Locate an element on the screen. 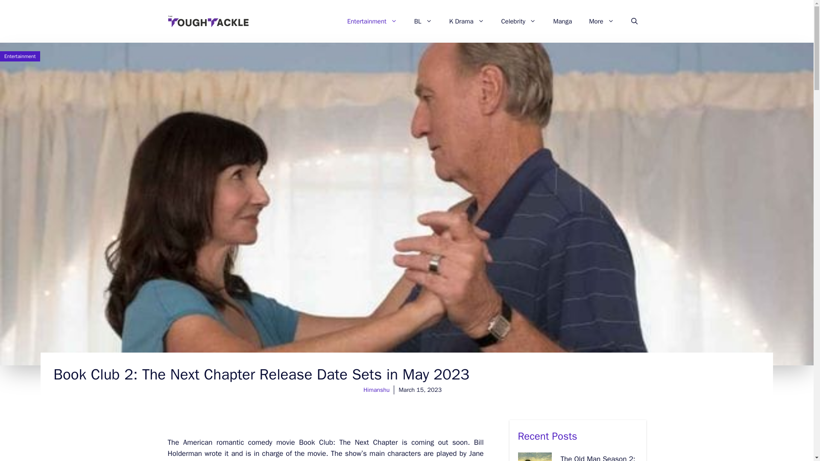 Image resolution: width=820 pixels, height=461 pixels. Book Club 2: The Next Chapter Release Date Sets in May 2023 is located at coordinates (261, 374).